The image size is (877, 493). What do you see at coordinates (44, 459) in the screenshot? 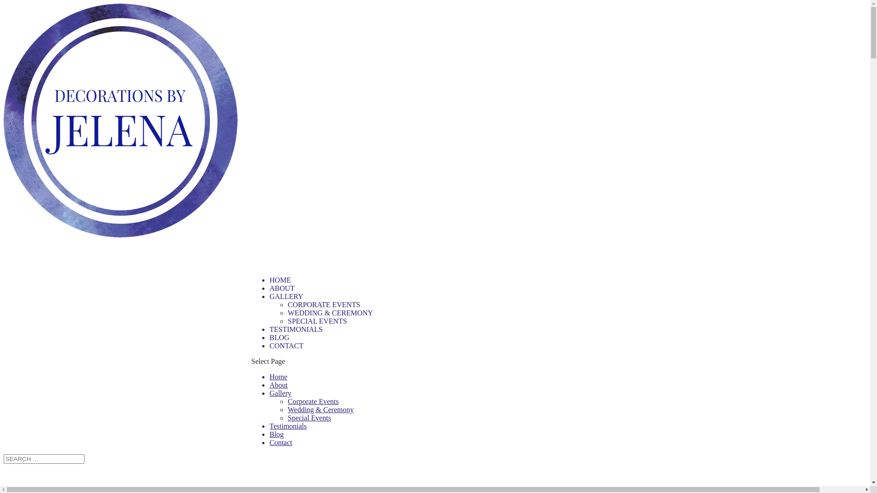
I see `Search for:` at bounding box center [44, 459].